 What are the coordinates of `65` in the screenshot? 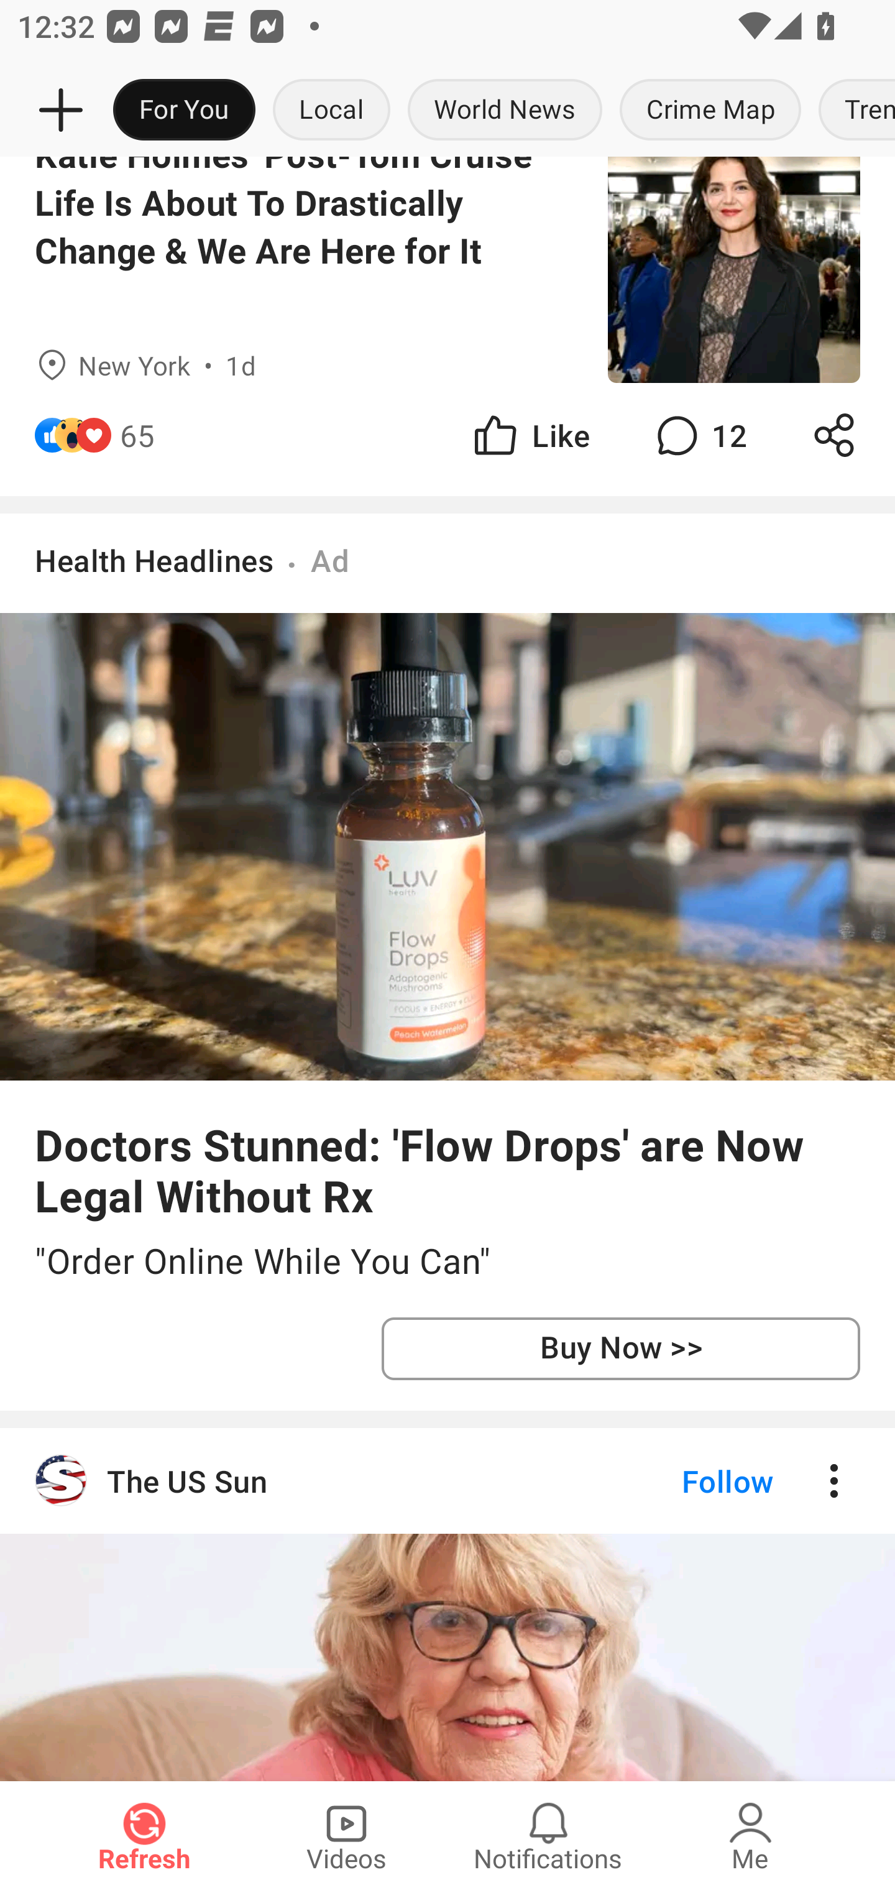 It's located at (137, 435).